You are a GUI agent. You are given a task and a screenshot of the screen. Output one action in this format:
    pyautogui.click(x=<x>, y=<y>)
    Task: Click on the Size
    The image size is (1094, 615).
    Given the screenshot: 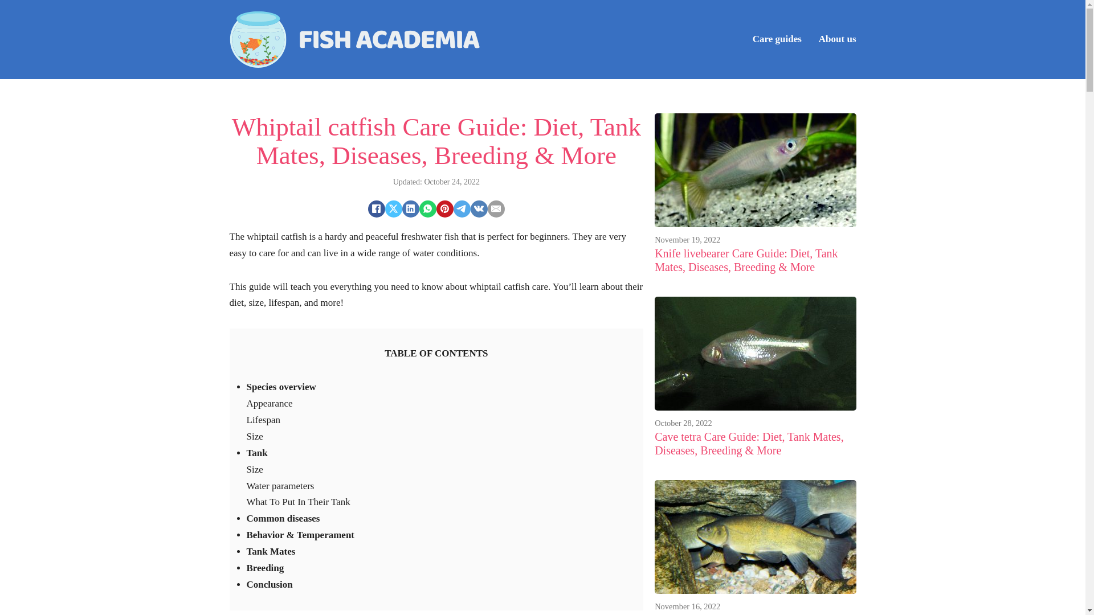 What is the action you would take?
    pyautogui.click(x=254, y=436)
    